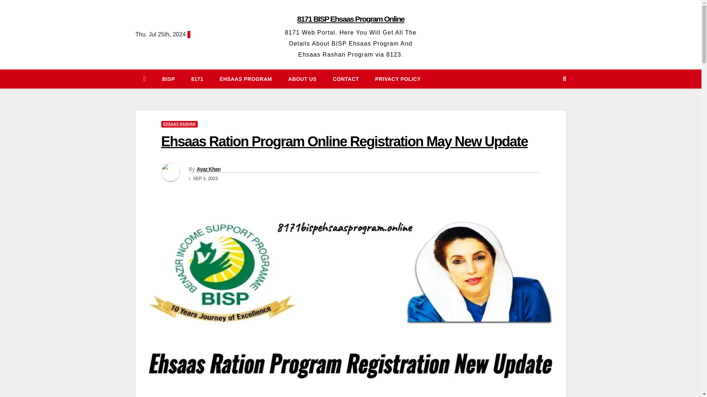 This screenshot has height=397, width=707. I want to click on Privacy Policy, so click(398, 79).